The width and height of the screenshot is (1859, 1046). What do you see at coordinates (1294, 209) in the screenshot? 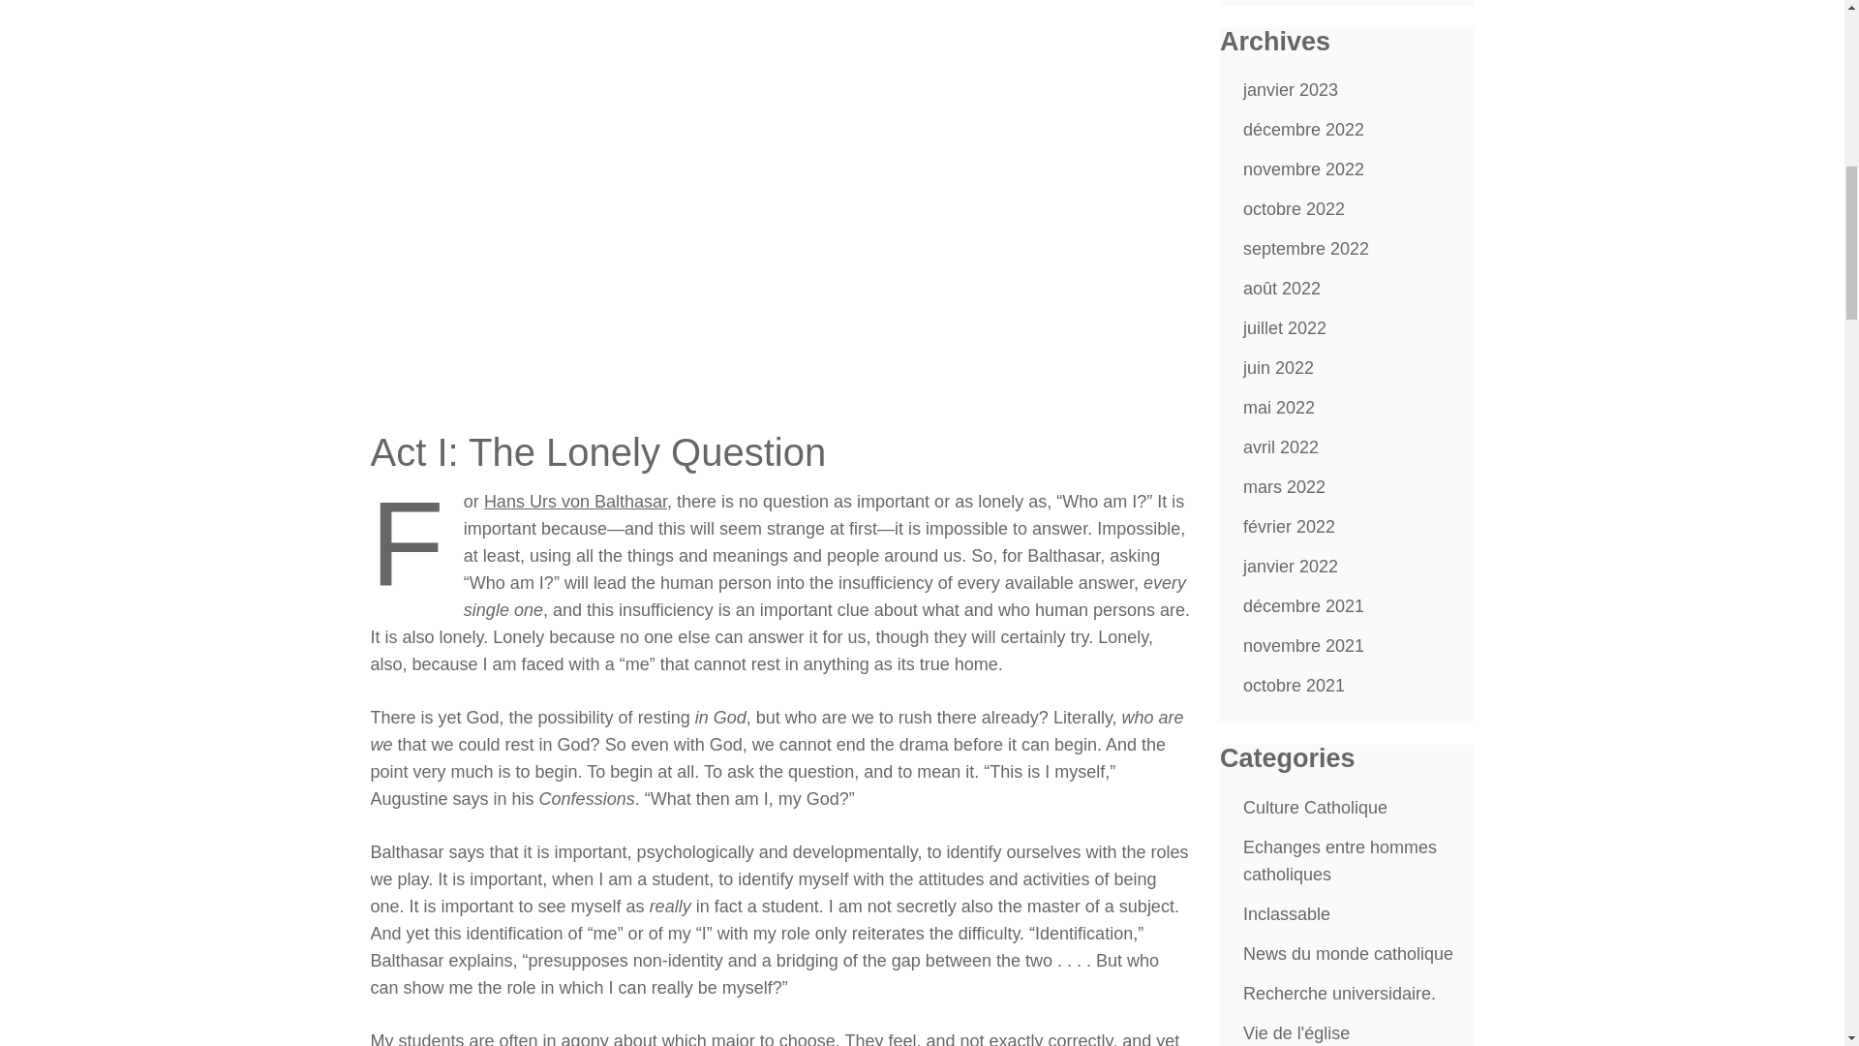
I see `octobre 2022` at bounding box center [1294, 209].